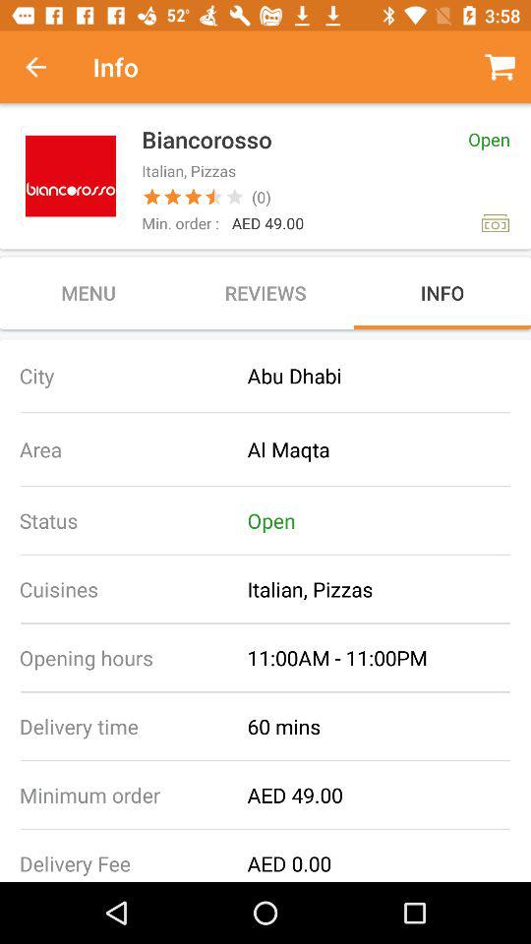  What do you see at coordinates (46, 67) in the screenshot?
I see `open icon to the left of info` at bounding box center [46, 67].